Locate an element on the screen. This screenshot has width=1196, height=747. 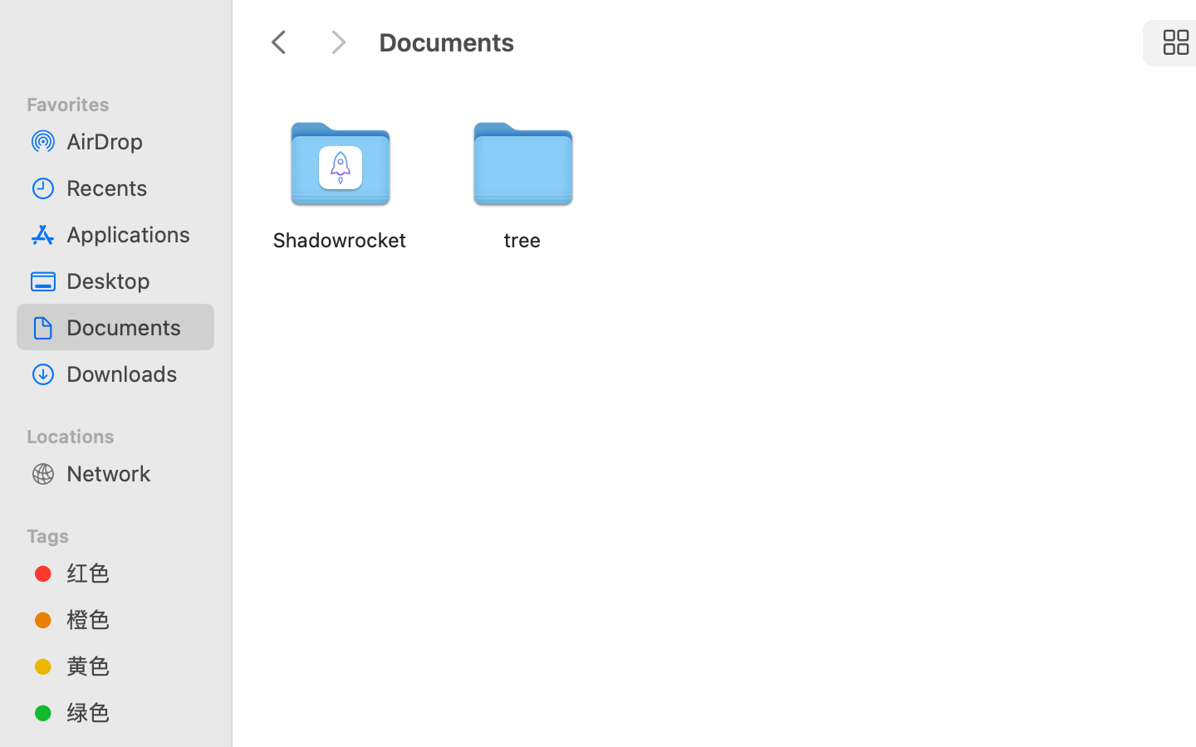
Tags is located at coordinates (125, 534).